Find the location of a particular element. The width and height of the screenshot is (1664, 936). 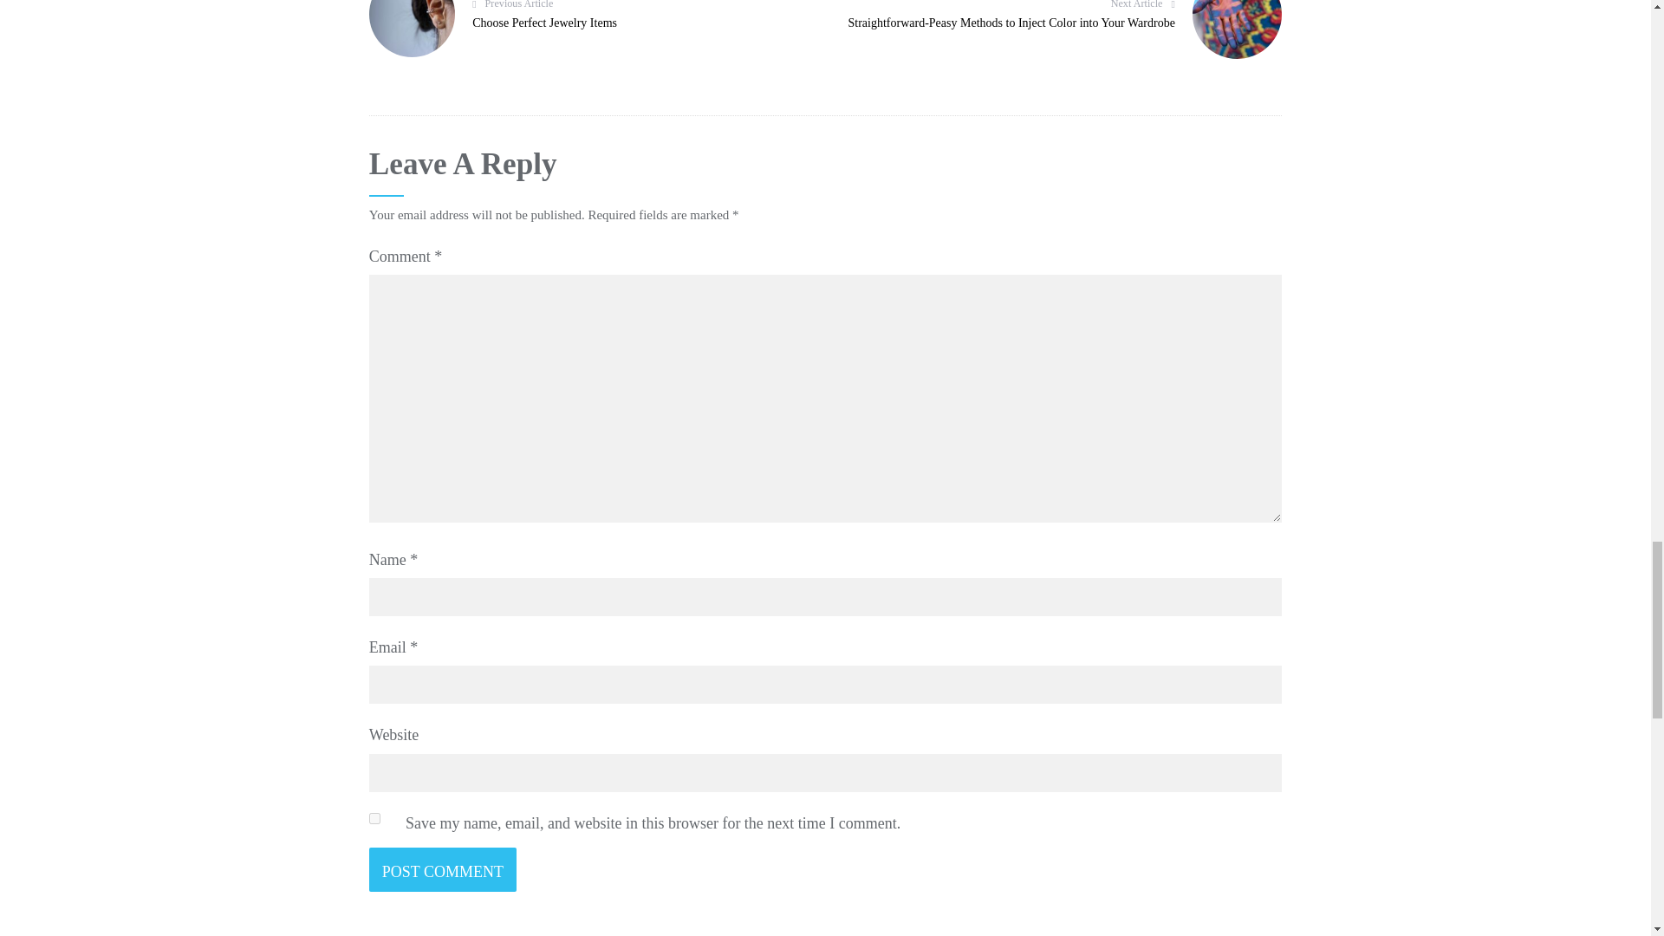

Post Comment is located at coordinates (442, 870).